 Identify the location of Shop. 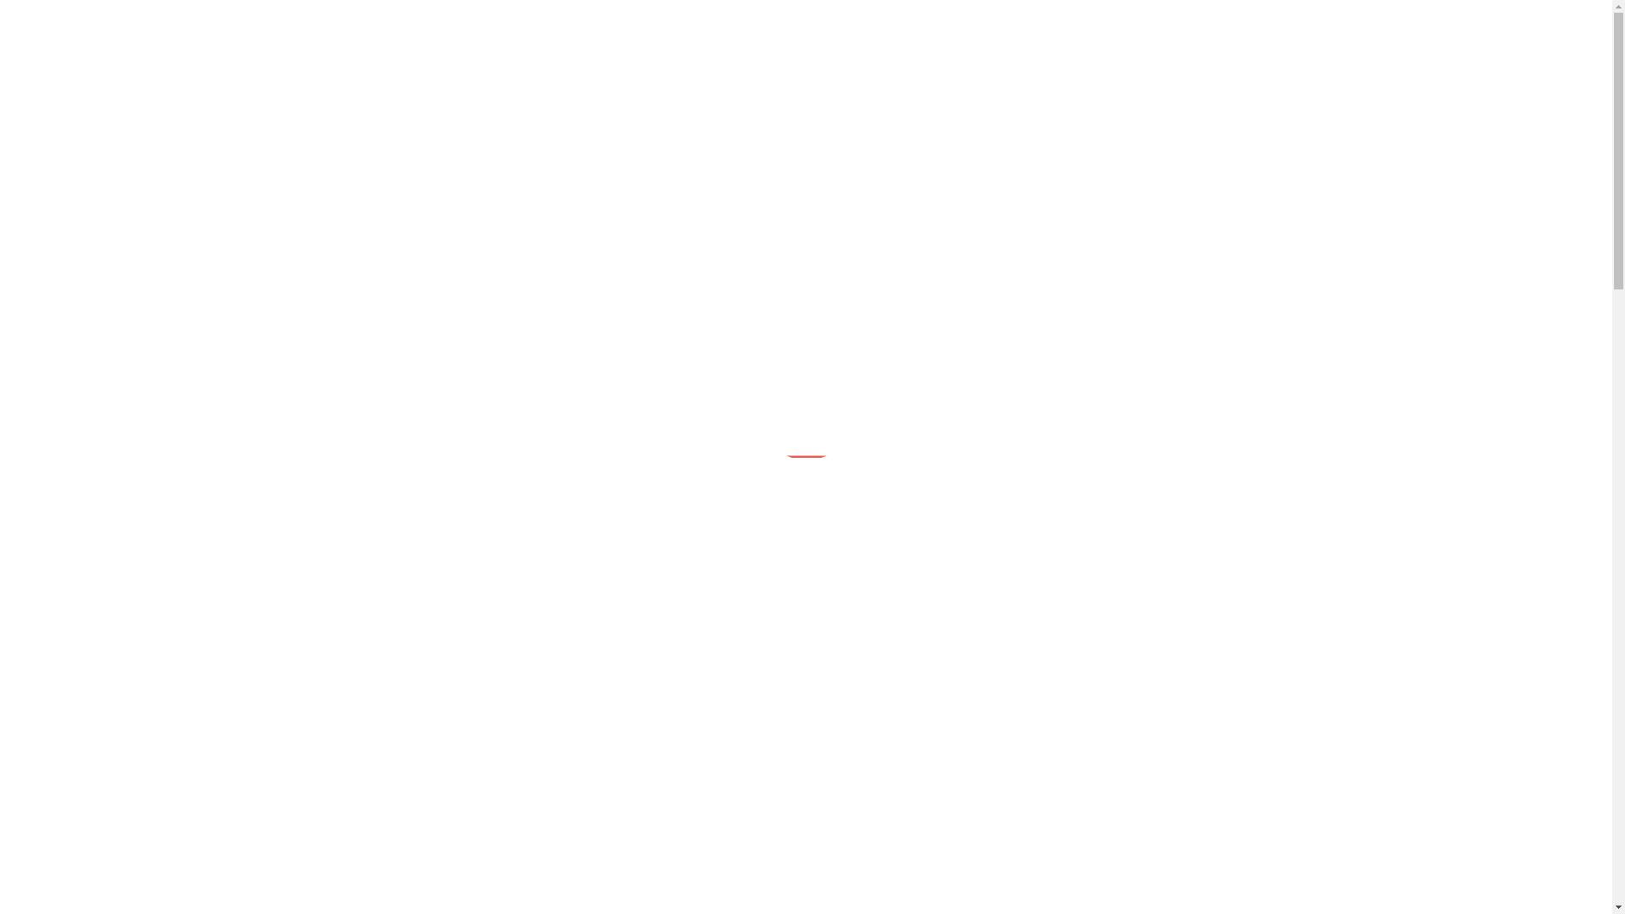
(699, 25).